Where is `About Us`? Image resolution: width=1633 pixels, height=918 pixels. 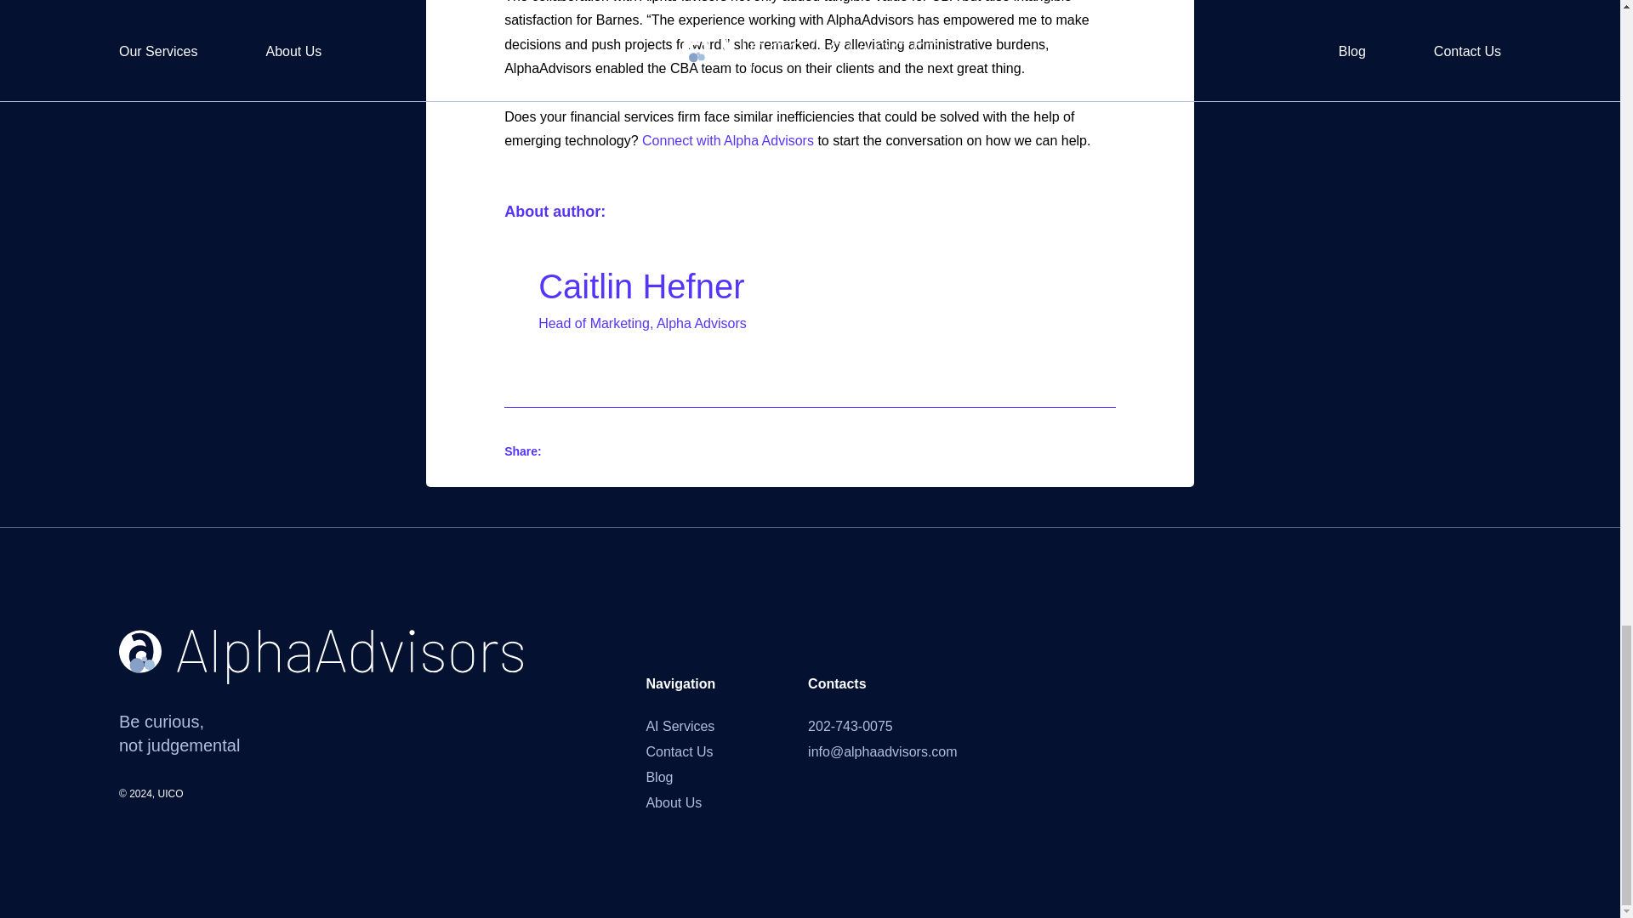
About Us is located at coordinates (674, 802).